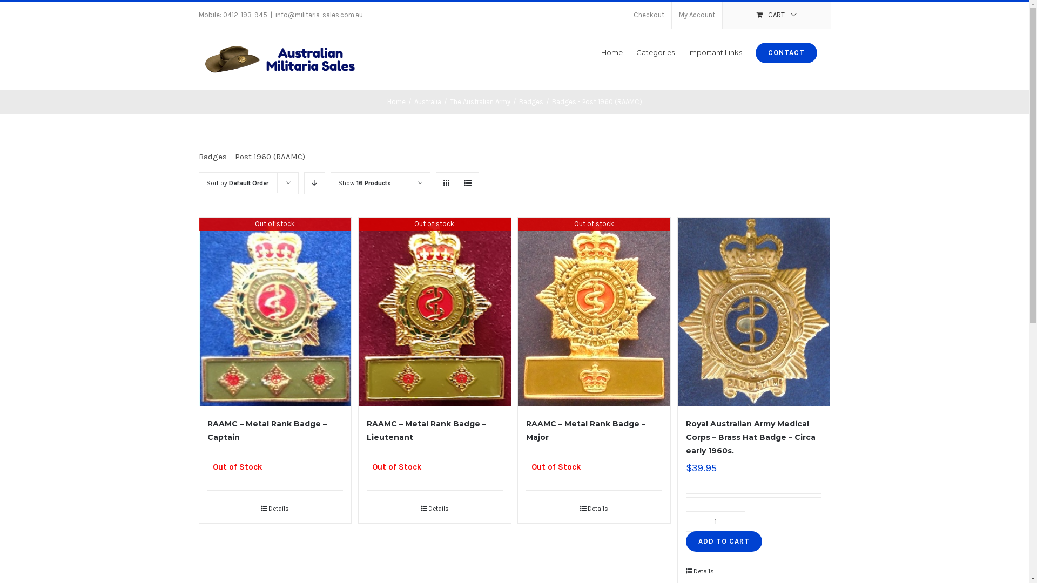  Describe the element at coordinates (746, 118) in the screenshot. I see `Log In` at that location.